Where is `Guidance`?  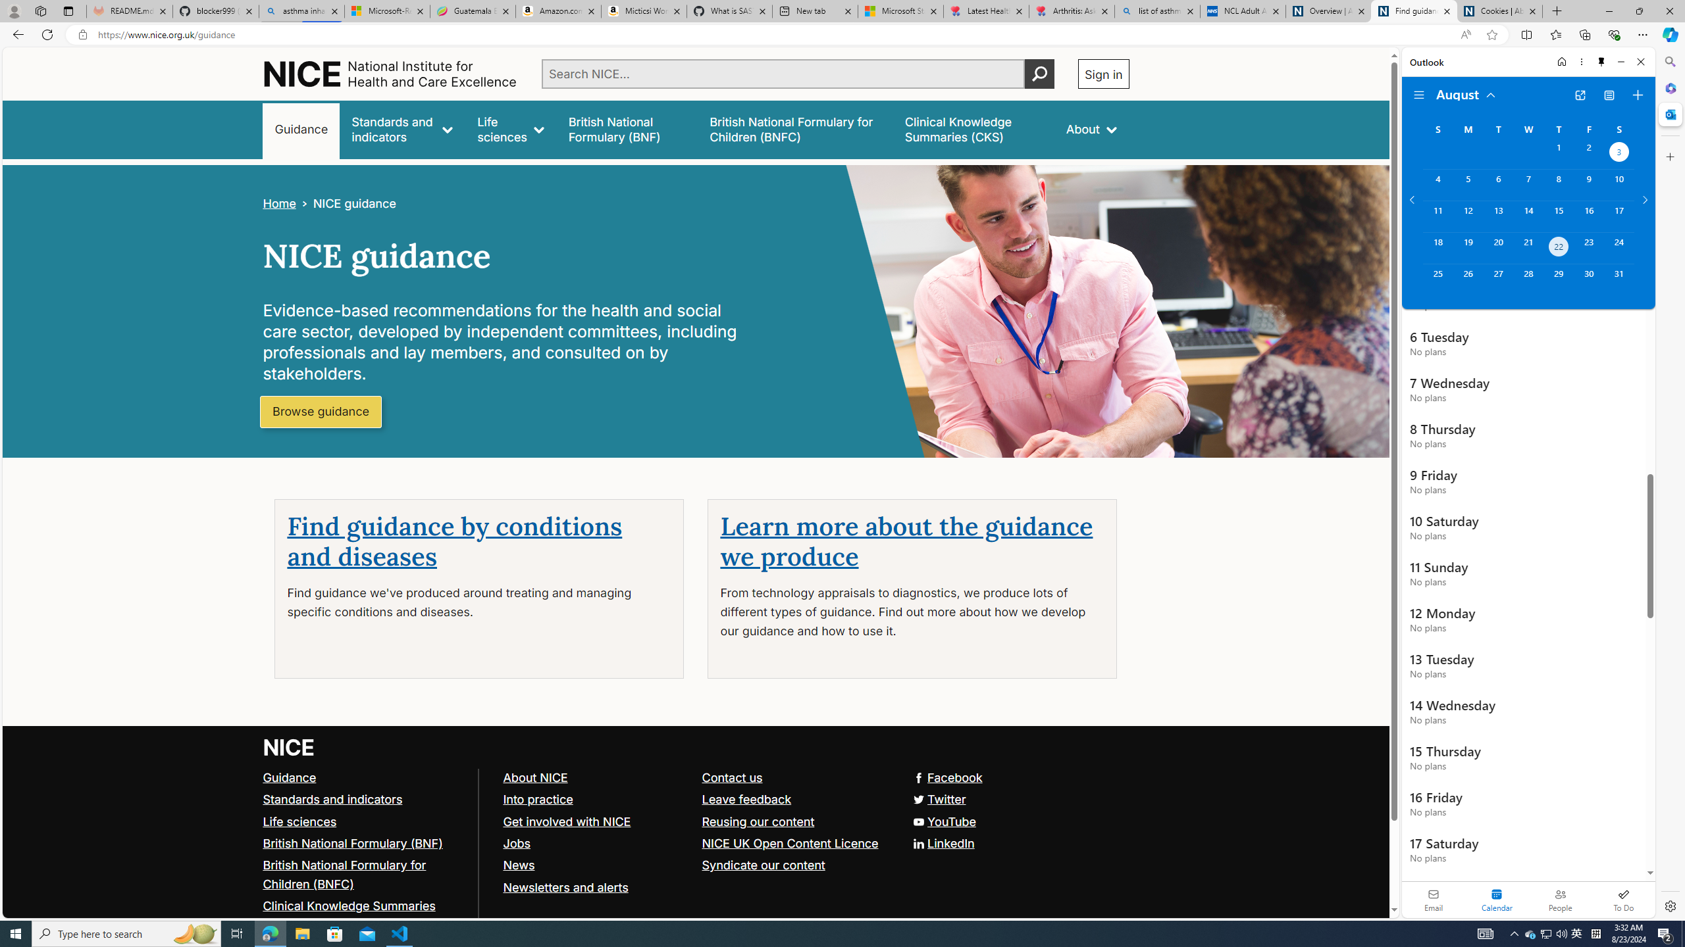
Guidance is located at coordinates (290, 777).